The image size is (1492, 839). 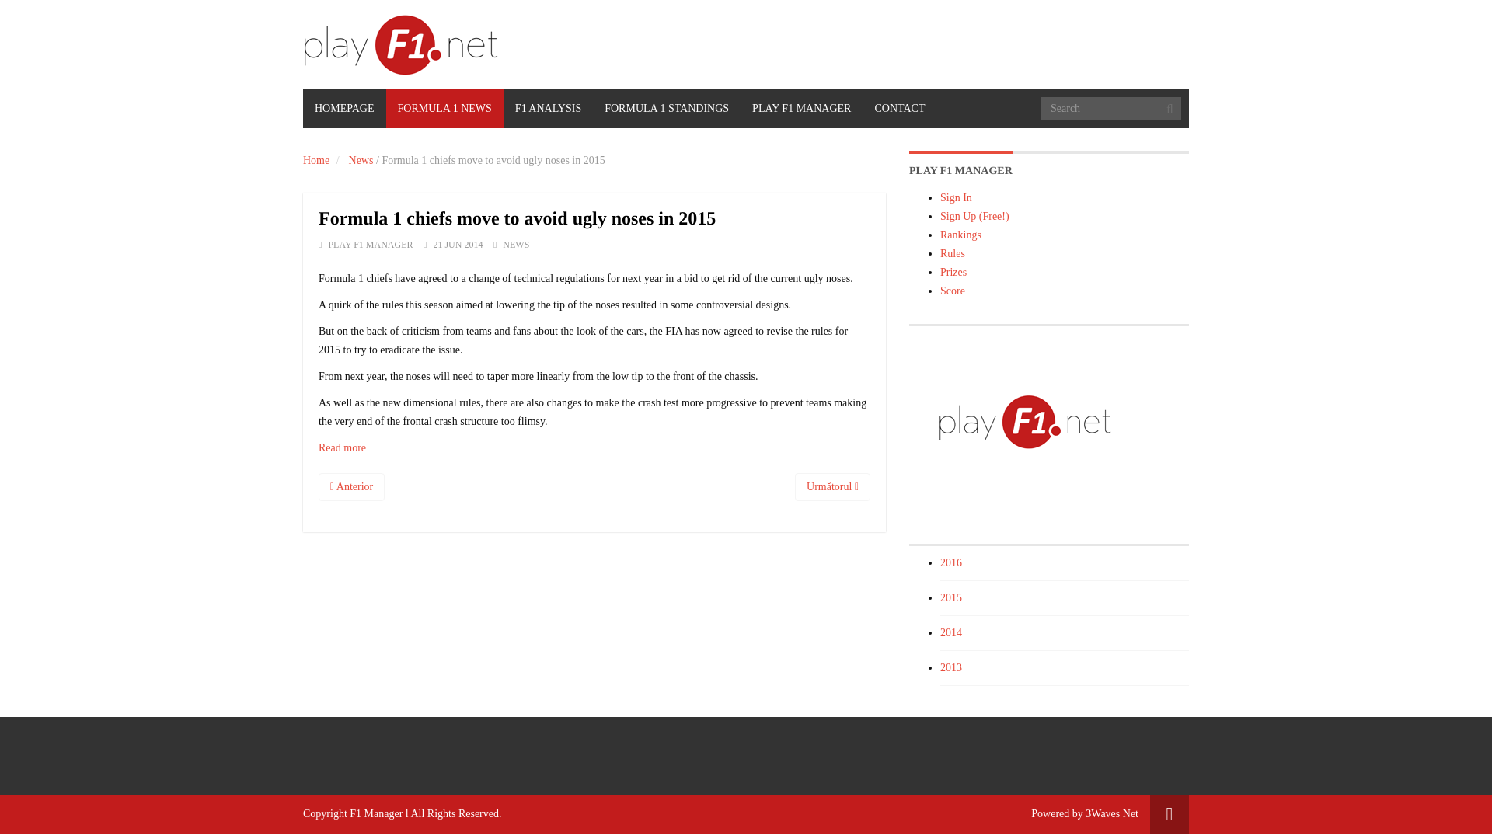 I want to click on CONTACT, so click(x=899, y=109).